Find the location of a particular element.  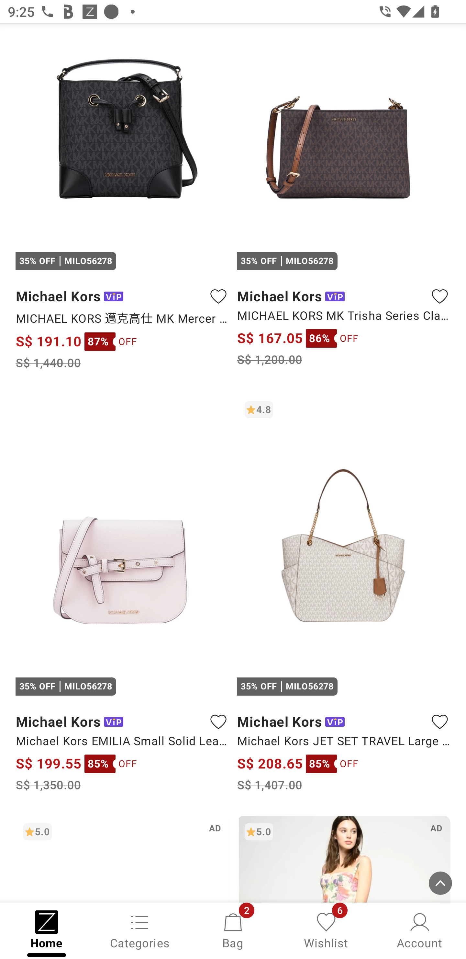

Categories is located at coordinates (140, 930).